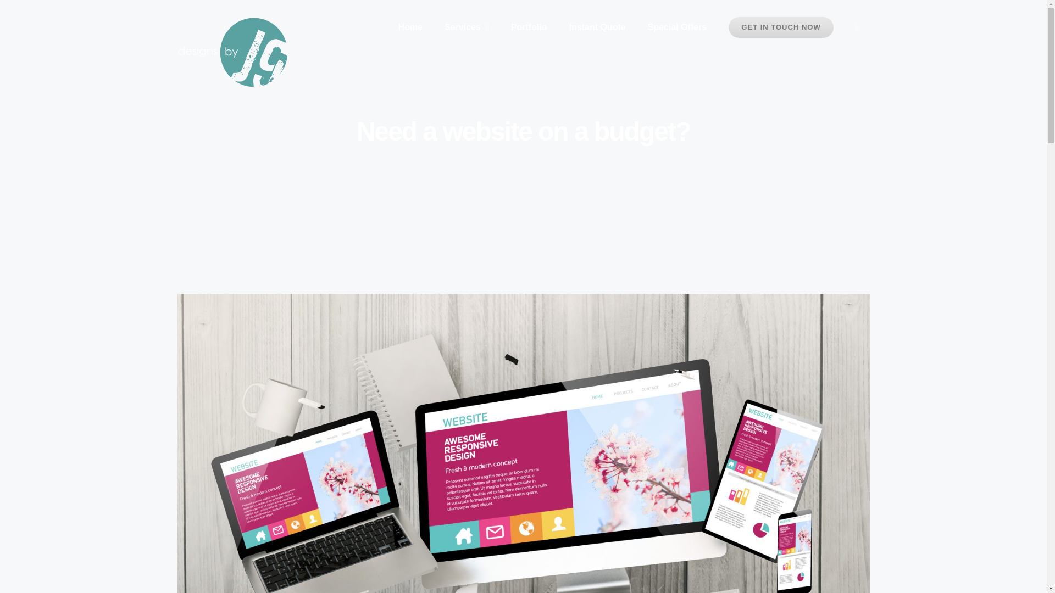  What do you see at coordinates (467, 27) in the screenshot?
I see `Services` at bounding box center [467, 27].